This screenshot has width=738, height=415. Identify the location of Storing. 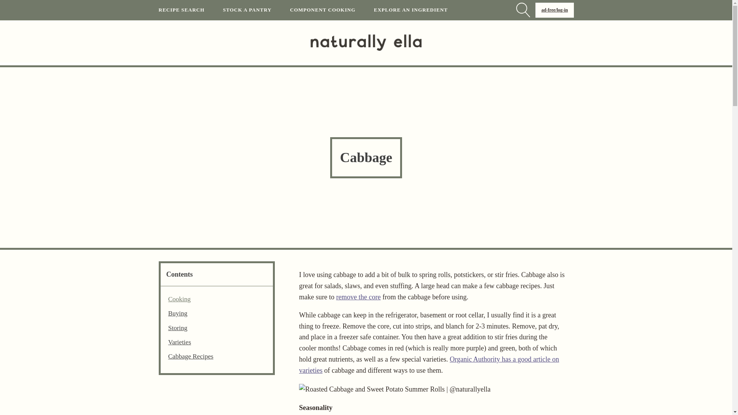
(178, 328).